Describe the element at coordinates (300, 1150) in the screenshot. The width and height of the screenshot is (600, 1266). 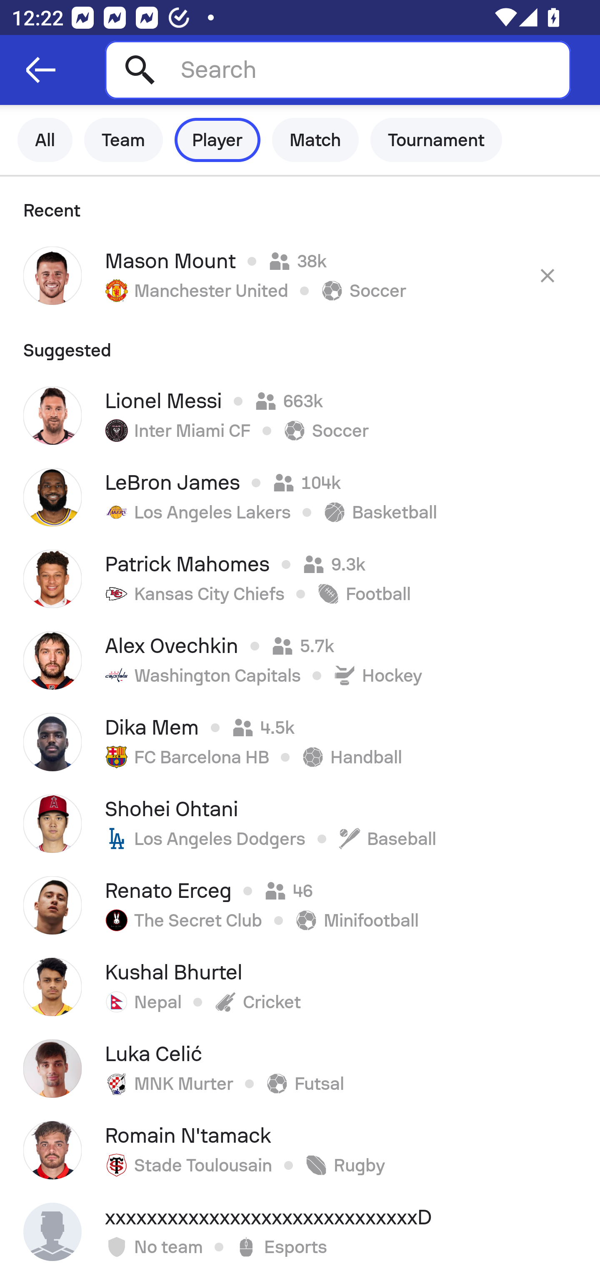
I see `Romain N'tamack Stade Toulousain Rugby` at that location.